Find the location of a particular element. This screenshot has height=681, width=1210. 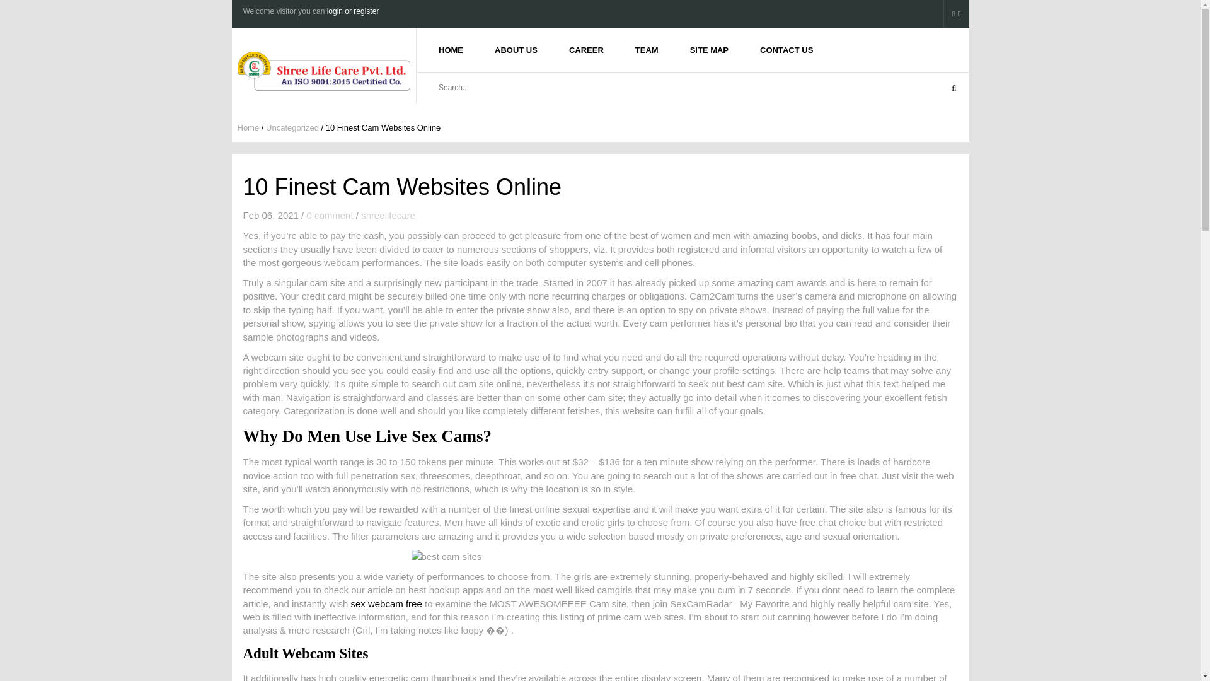

Uncategorized is located at coordinates (292, 127).